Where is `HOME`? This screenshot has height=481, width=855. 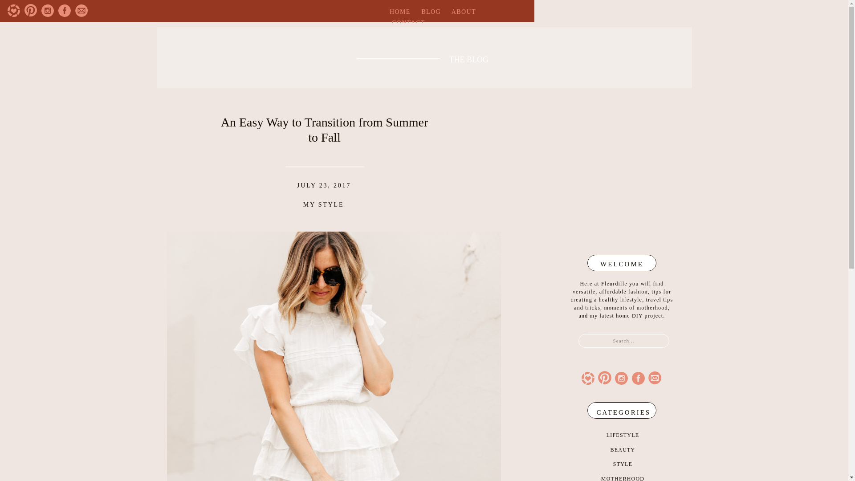 HOME is located at coordinates (400, 12).